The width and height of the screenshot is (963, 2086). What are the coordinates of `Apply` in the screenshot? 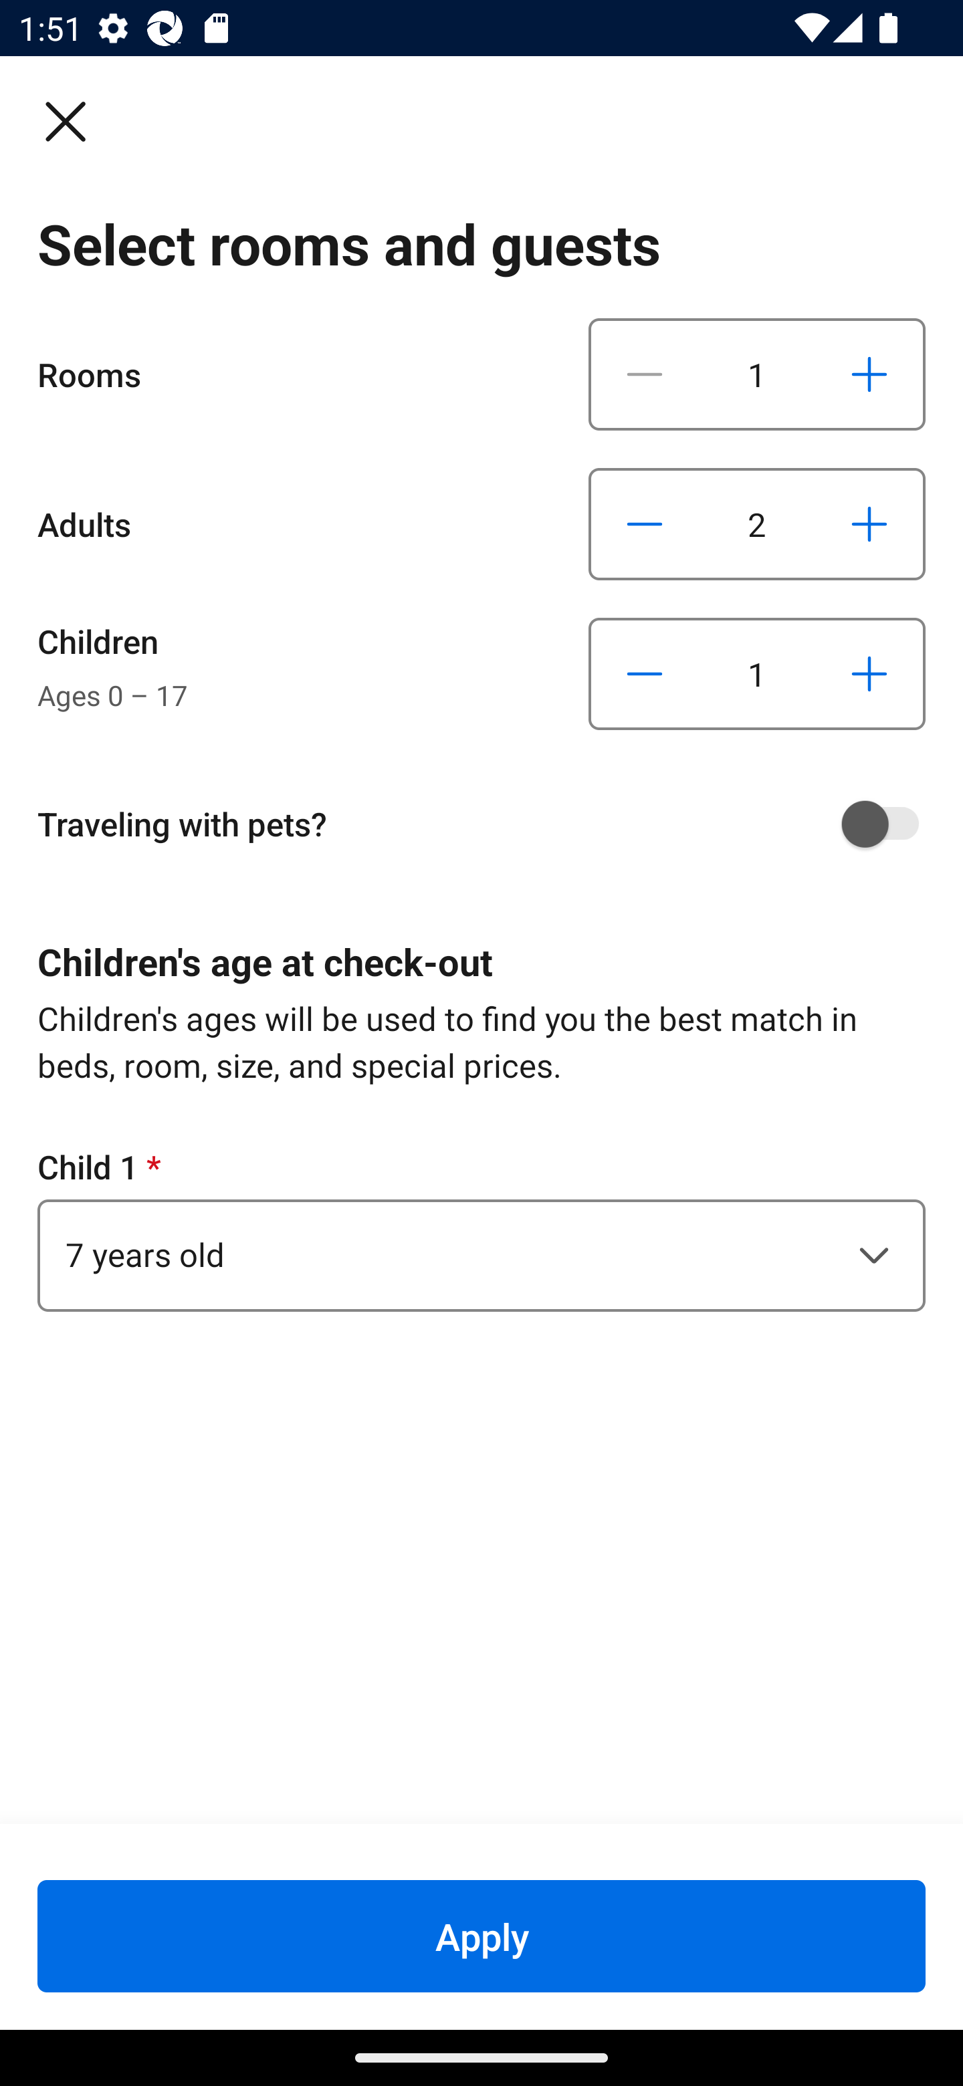 It's located at (481, 1936).